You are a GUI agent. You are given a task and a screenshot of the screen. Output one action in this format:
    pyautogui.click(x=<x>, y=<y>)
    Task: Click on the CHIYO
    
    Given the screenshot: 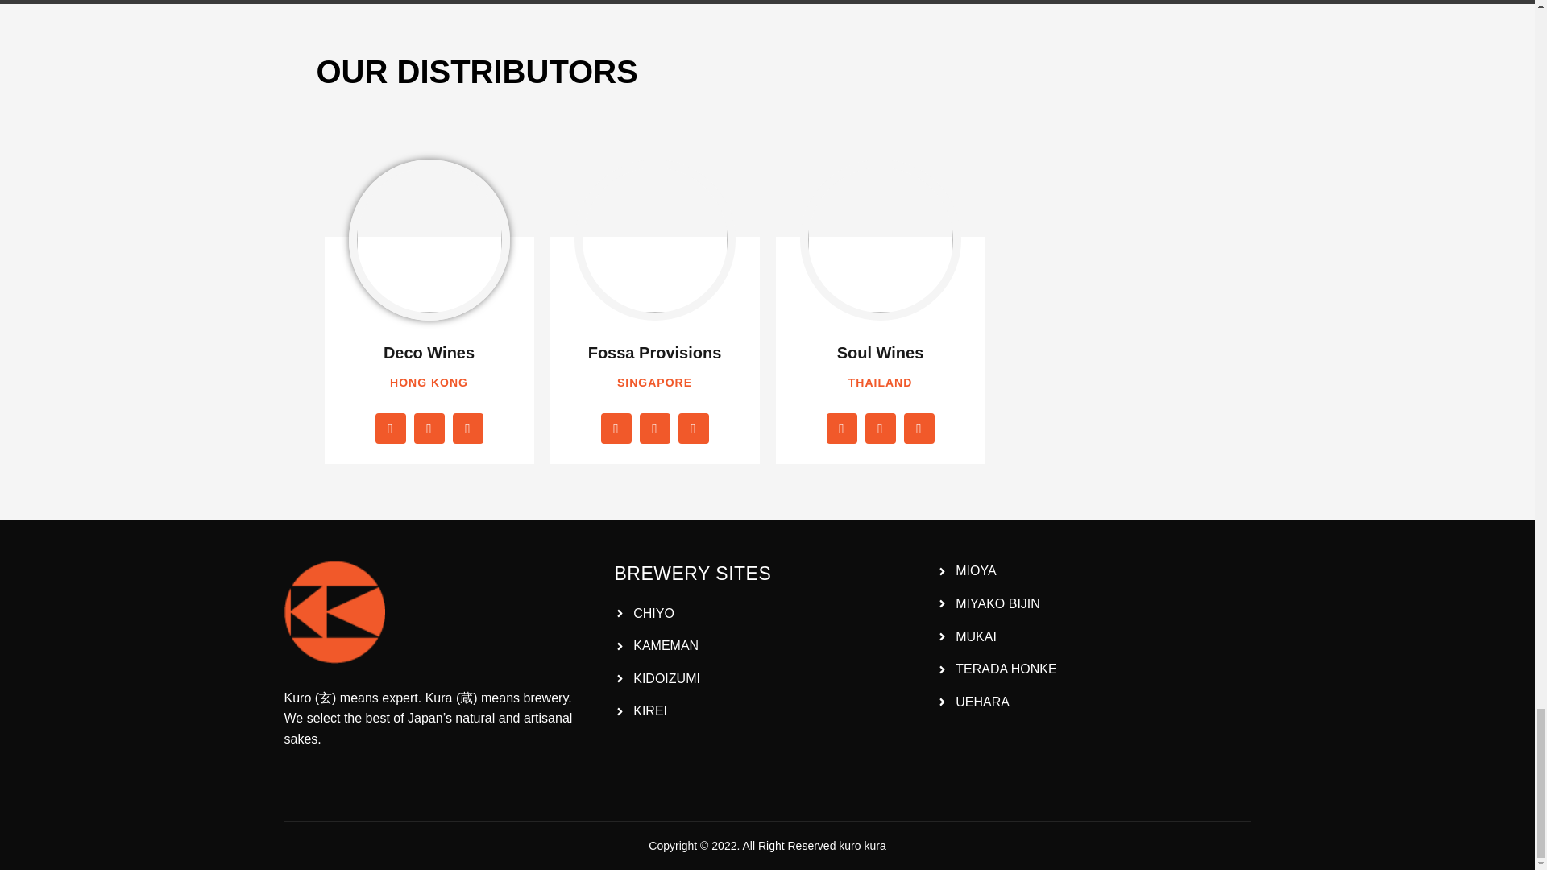 What is the action you would take?
    pyautogui.click(x=771, y=614)
    